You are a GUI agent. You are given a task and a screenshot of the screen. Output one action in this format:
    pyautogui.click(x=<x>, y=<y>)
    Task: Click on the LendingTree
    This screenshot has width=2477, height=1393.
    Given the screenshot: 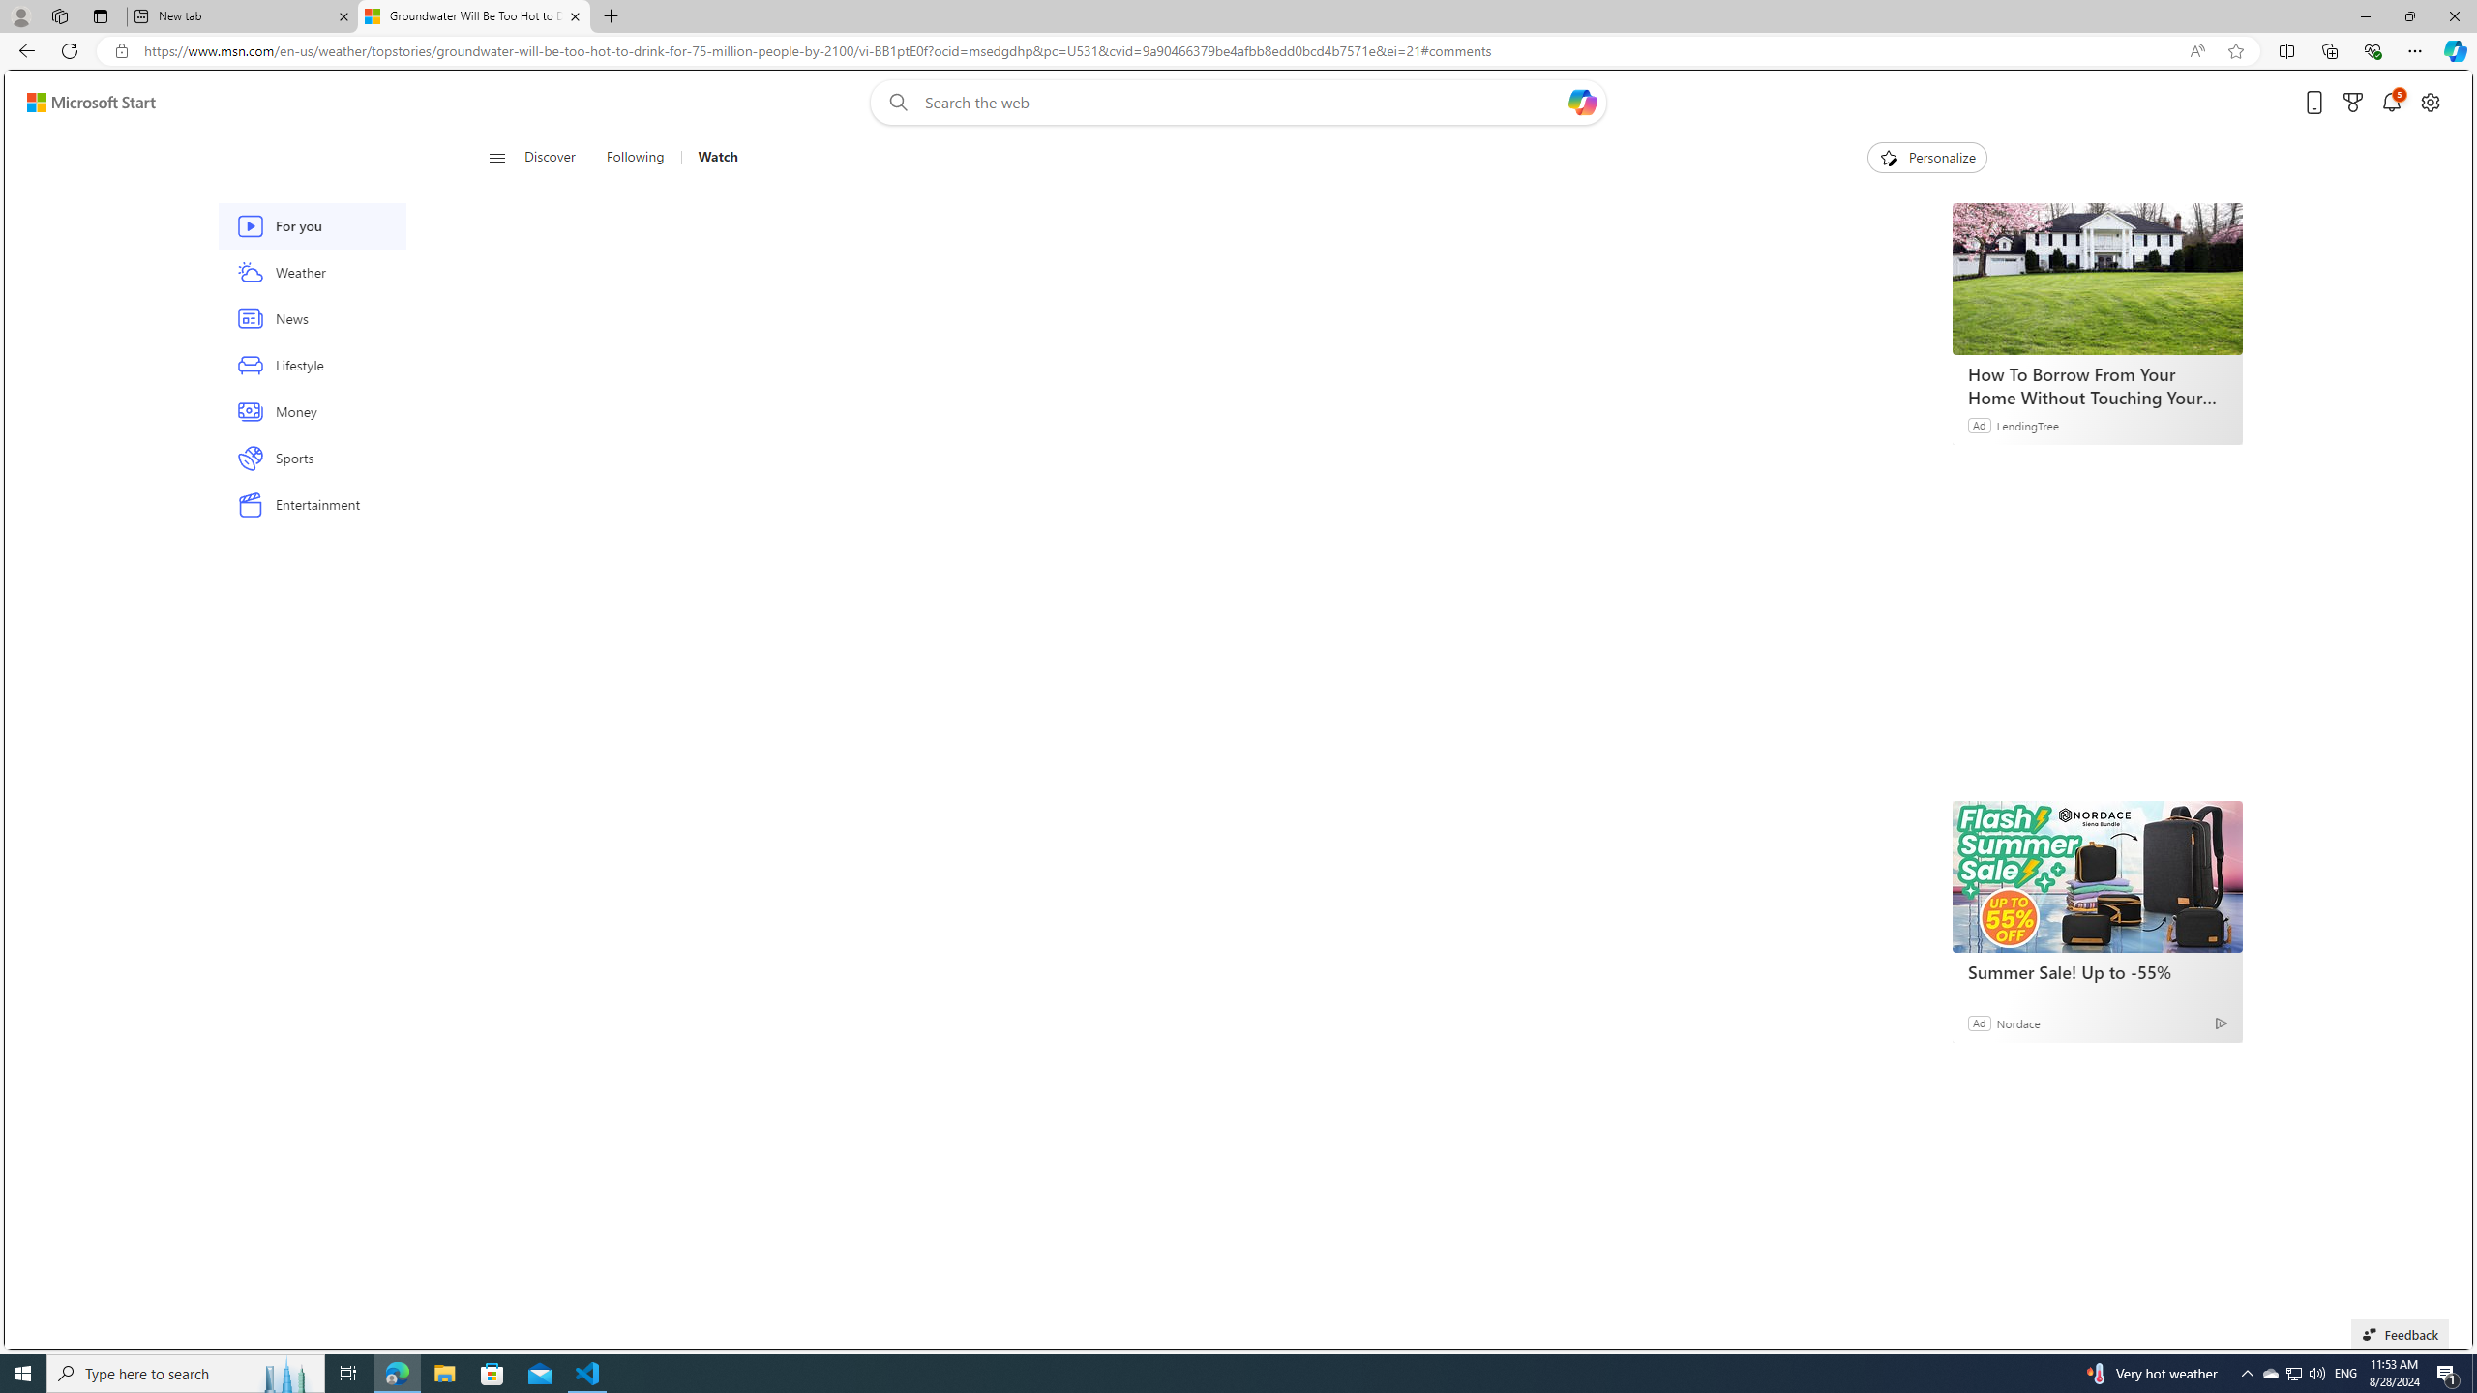 What is the action you would take?
    pyautogui.click(x=2028, y=424)
    